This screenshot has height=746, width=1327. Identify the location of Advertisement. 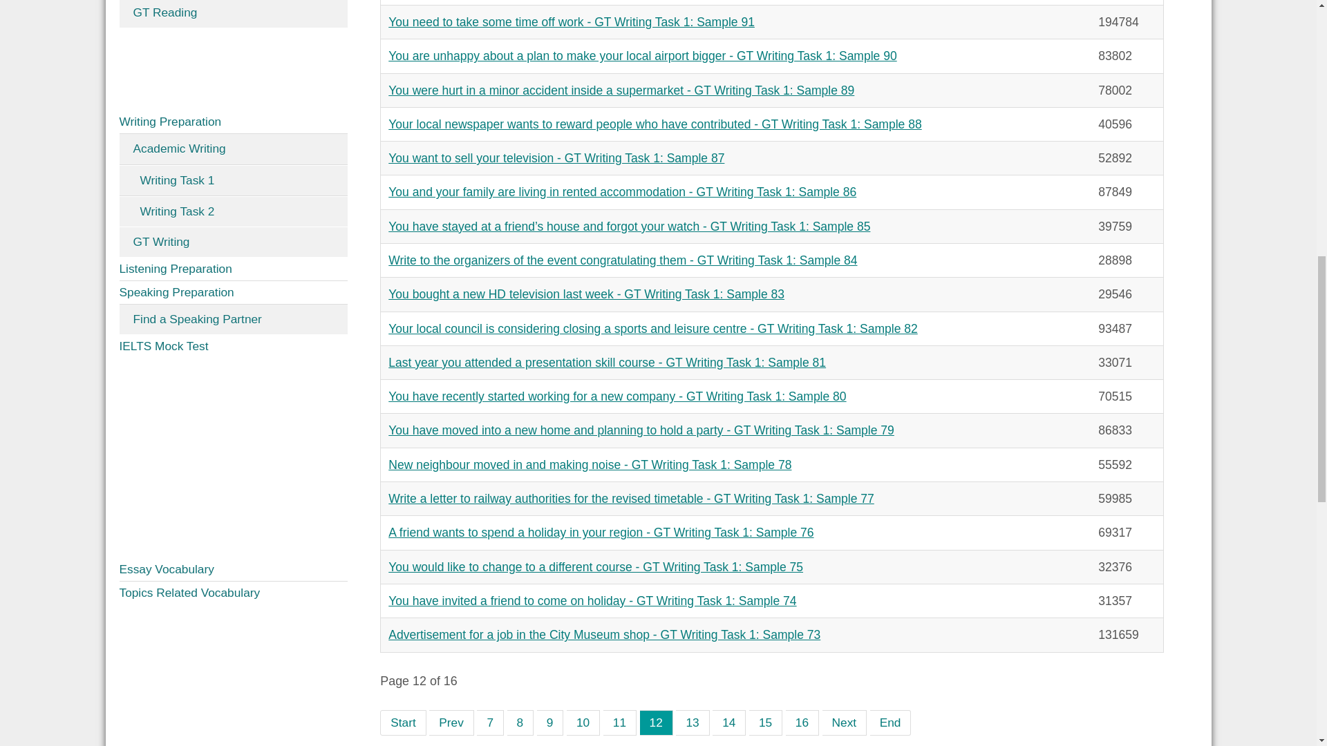
(234, 457).